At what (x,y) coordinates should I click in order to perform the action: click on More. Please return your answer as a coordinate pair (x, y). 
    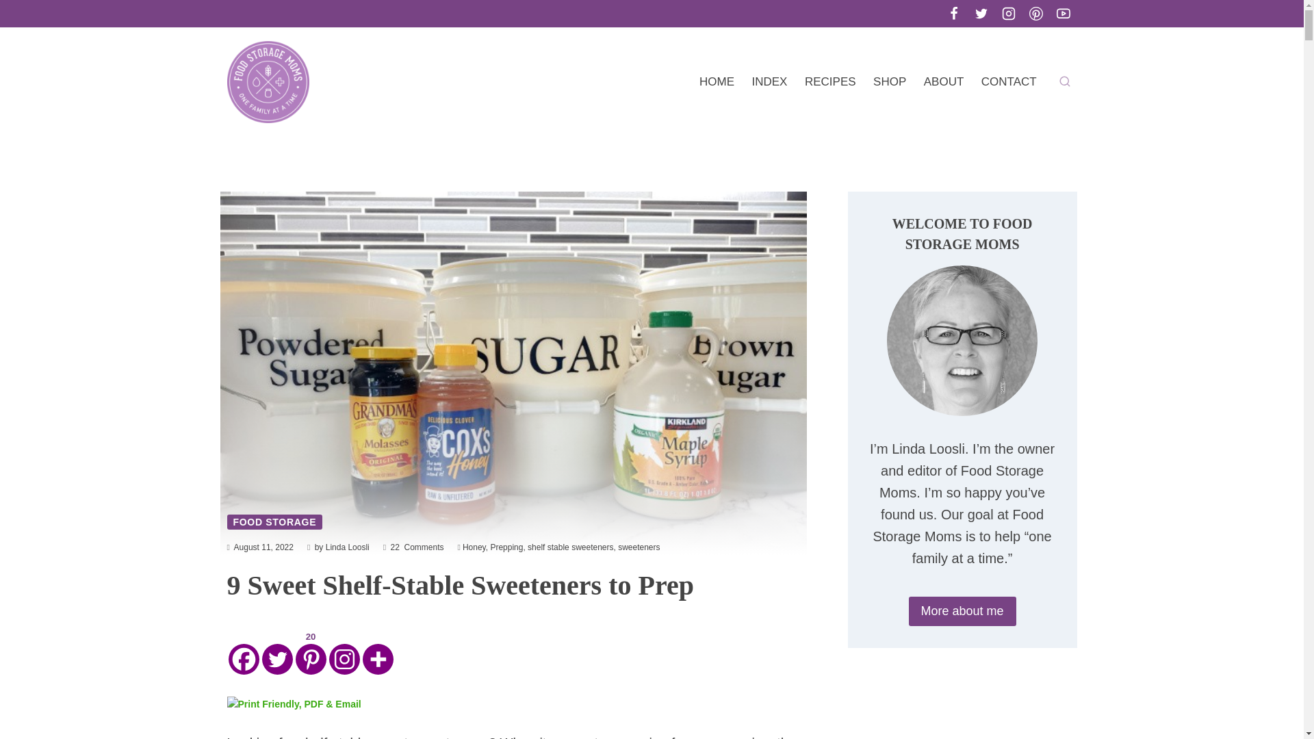
    Looking at the image, I should click on (378, 652).